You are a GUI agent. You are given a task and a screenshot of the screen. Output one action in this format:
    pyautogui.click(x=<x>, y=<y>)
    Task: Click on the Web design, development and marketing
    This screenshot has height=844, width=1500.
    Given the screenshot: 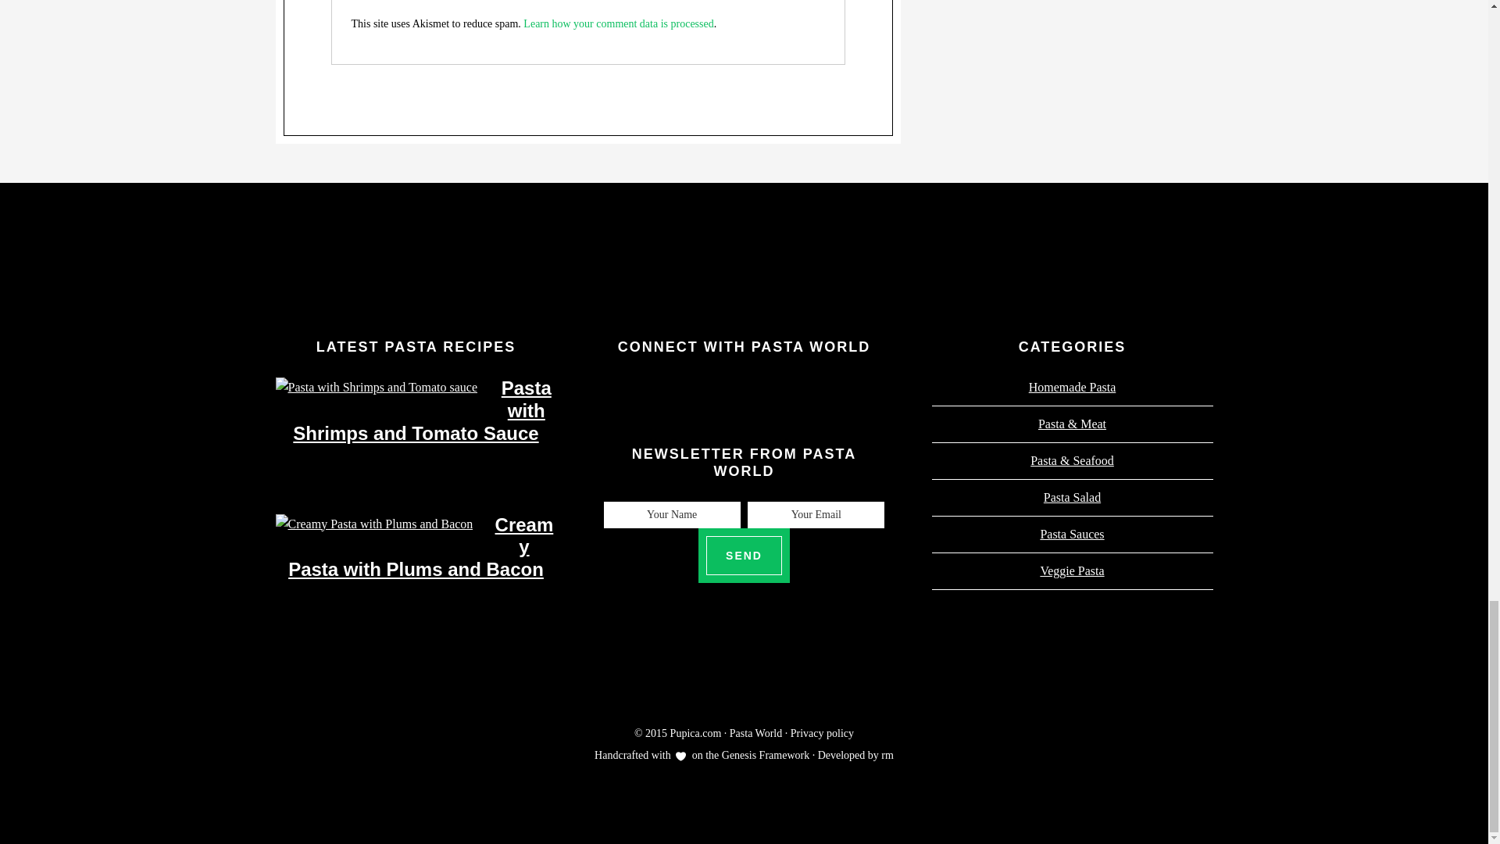 What is the action you would take?
    pyautogui.click(x=887, y=755)
    